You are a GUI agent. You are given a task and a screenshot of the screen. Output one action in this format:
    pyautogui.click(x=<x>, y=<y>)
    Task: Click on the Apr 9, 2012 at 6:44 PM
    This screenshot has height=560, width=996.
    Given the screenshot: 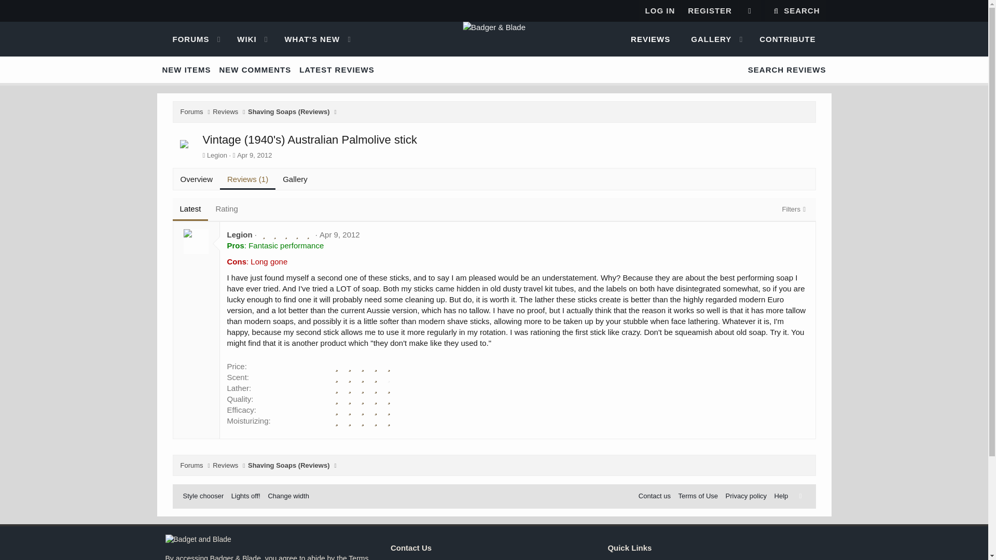 What is the action you would take?
    pyautogui.click(x=254, y=155)
    